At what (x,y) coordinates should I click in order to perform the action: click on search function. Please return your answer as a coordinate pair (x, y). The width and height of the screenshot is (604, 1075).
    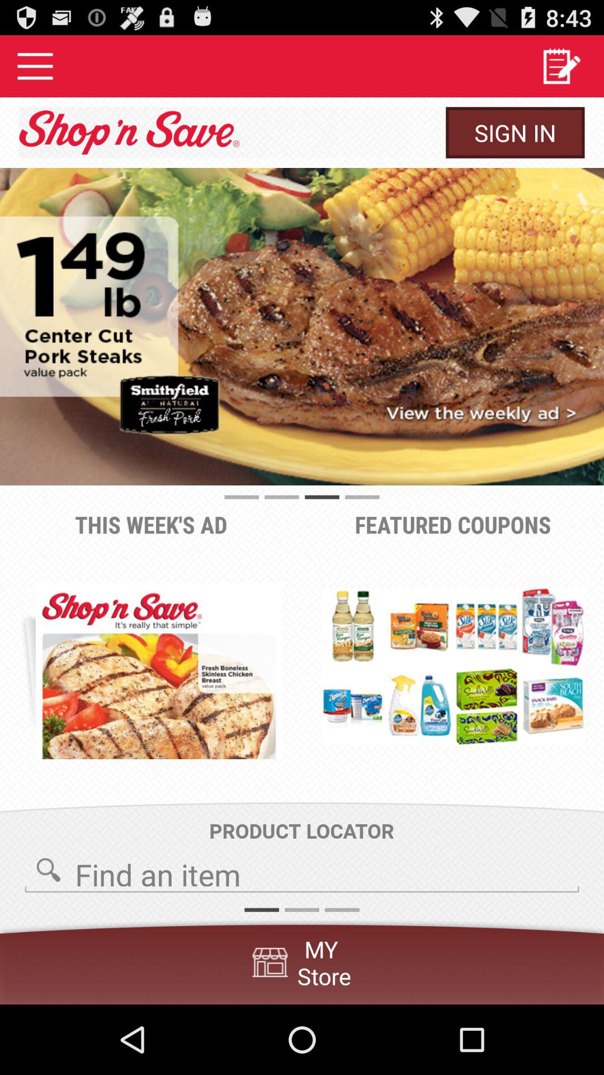
    Looking at the image, I should click on (302, 871).